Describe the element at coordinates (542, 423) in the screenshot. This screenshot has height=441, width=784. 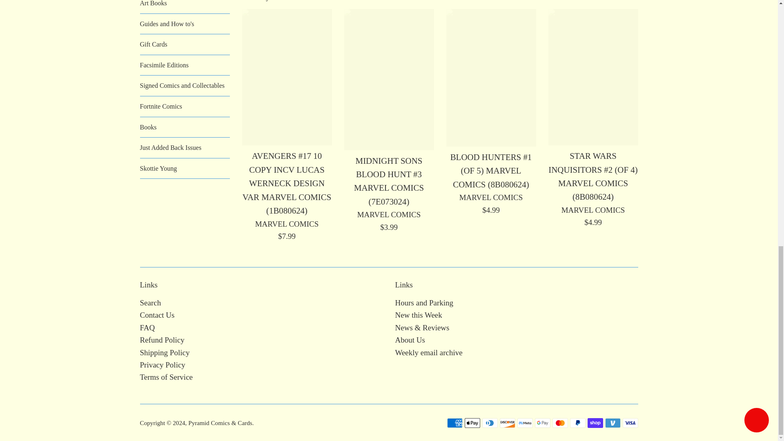
I see `Google Pay` at that location.